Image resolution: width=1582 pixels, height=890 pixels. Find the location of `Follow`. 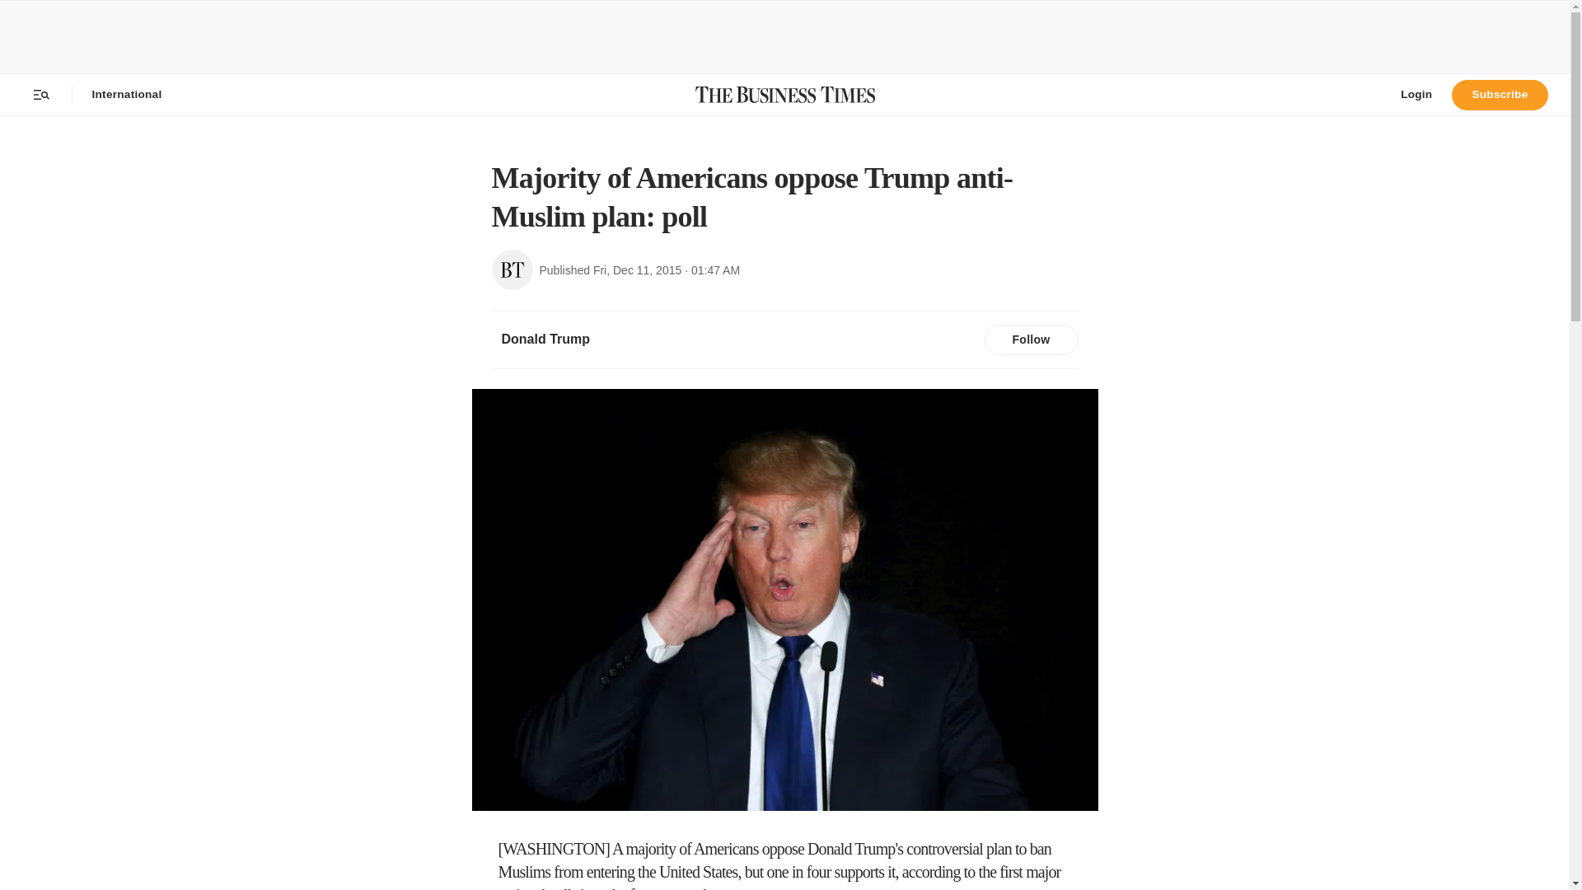

Follow is located at coordinates (1030, 340).